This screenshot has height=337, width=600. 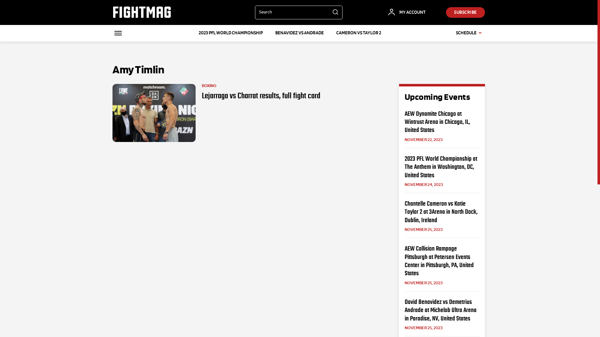 What do you see at coordinates (231, 33) in the screenshot?
I see `2023 PFL WORLD CHAMPIONSHIP` at bounding box center [231, 33].